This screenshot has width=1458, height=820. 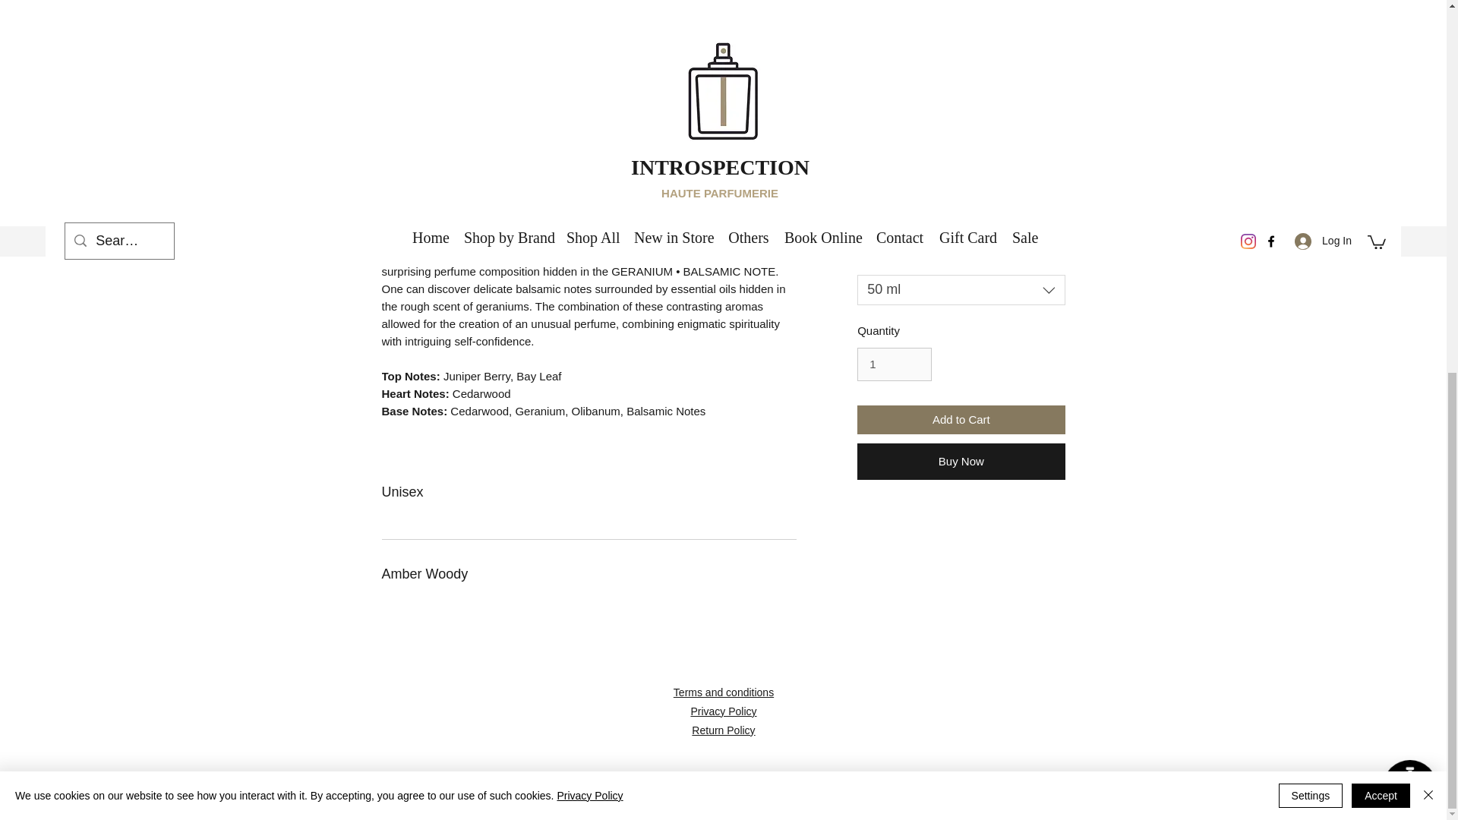 What do you see at coordinates (1381, 115) in the screenshot?
I see `Accept` at bounding box center [1381, 115].